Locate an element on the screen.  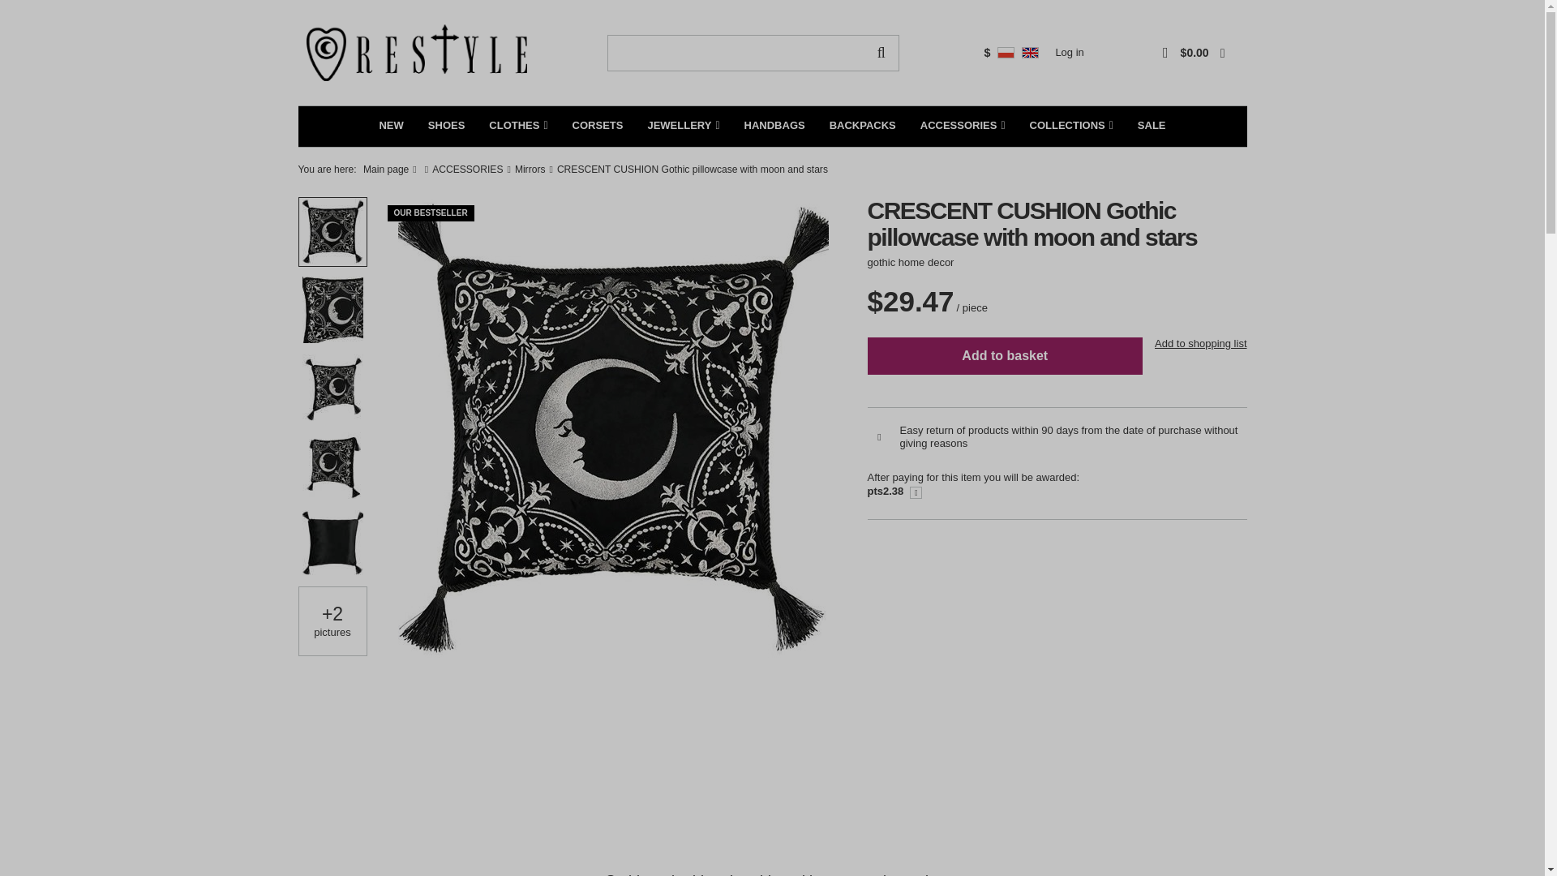
JEWELLERY is located at coordinates (683, 127).